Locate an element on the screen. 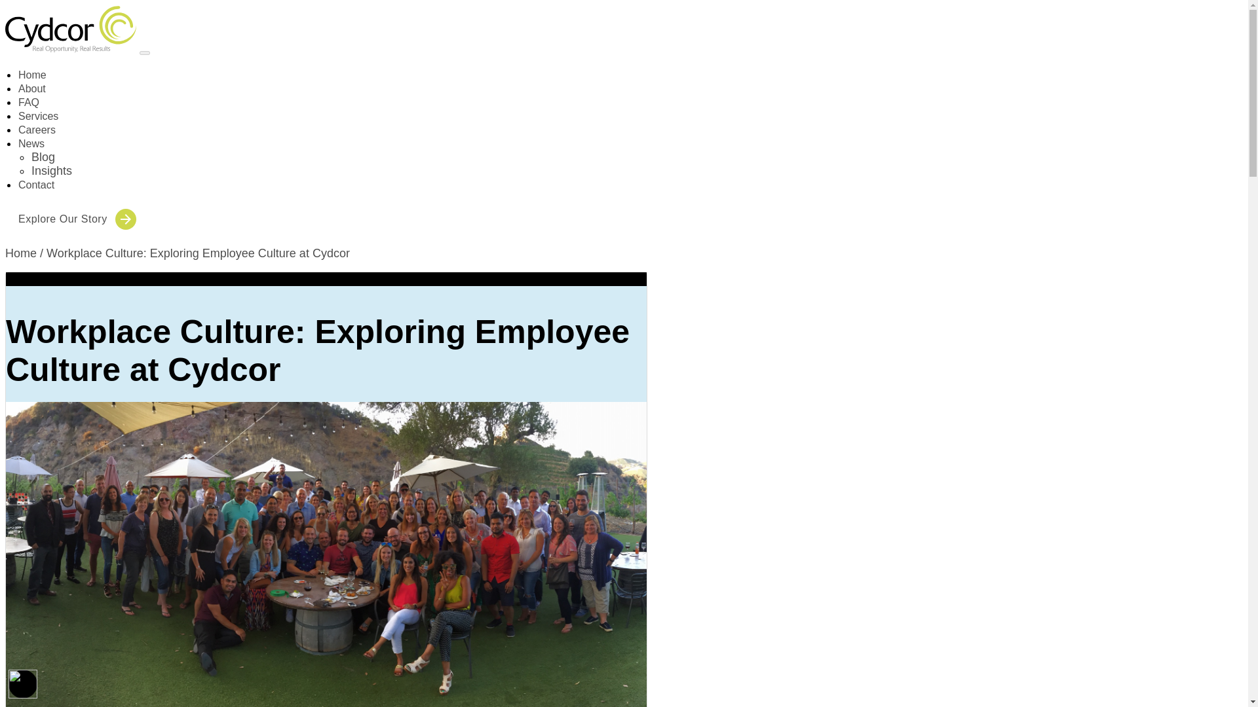 This screenshot has height=707, width=1258. Blog is located at coordinates (43, 157).